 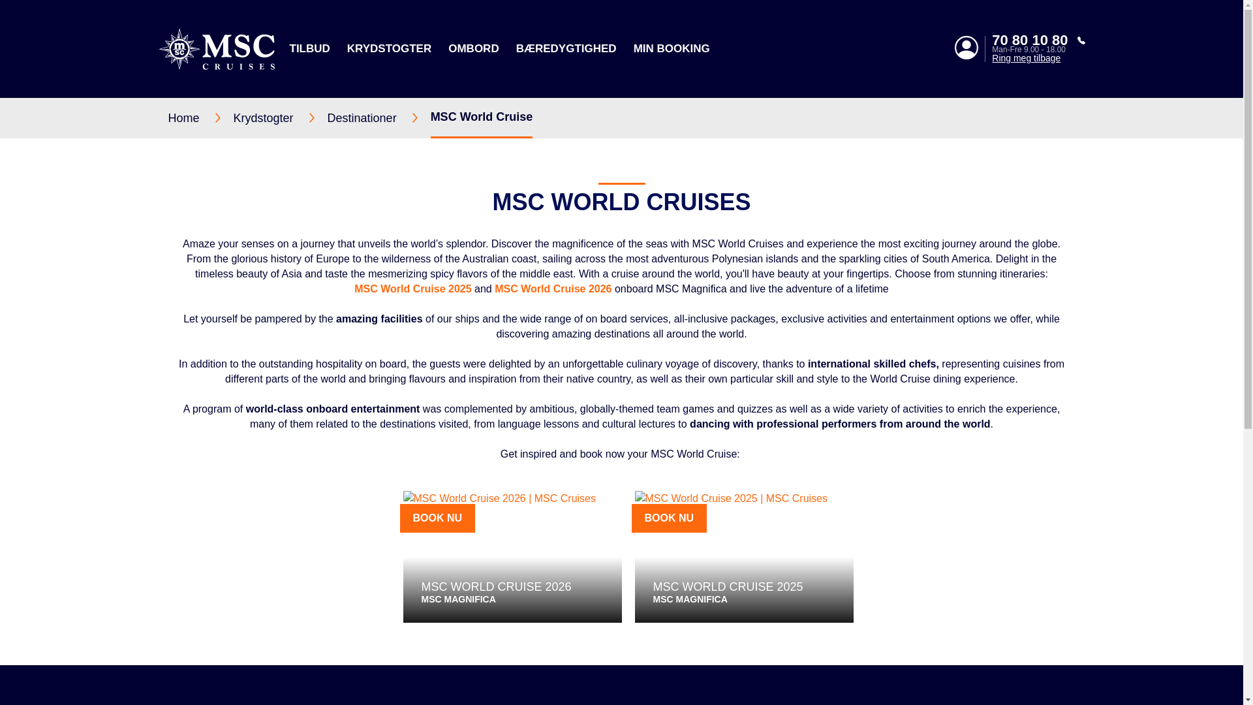 I want to click on MIN BOOKING, so click(x=672, y=48).